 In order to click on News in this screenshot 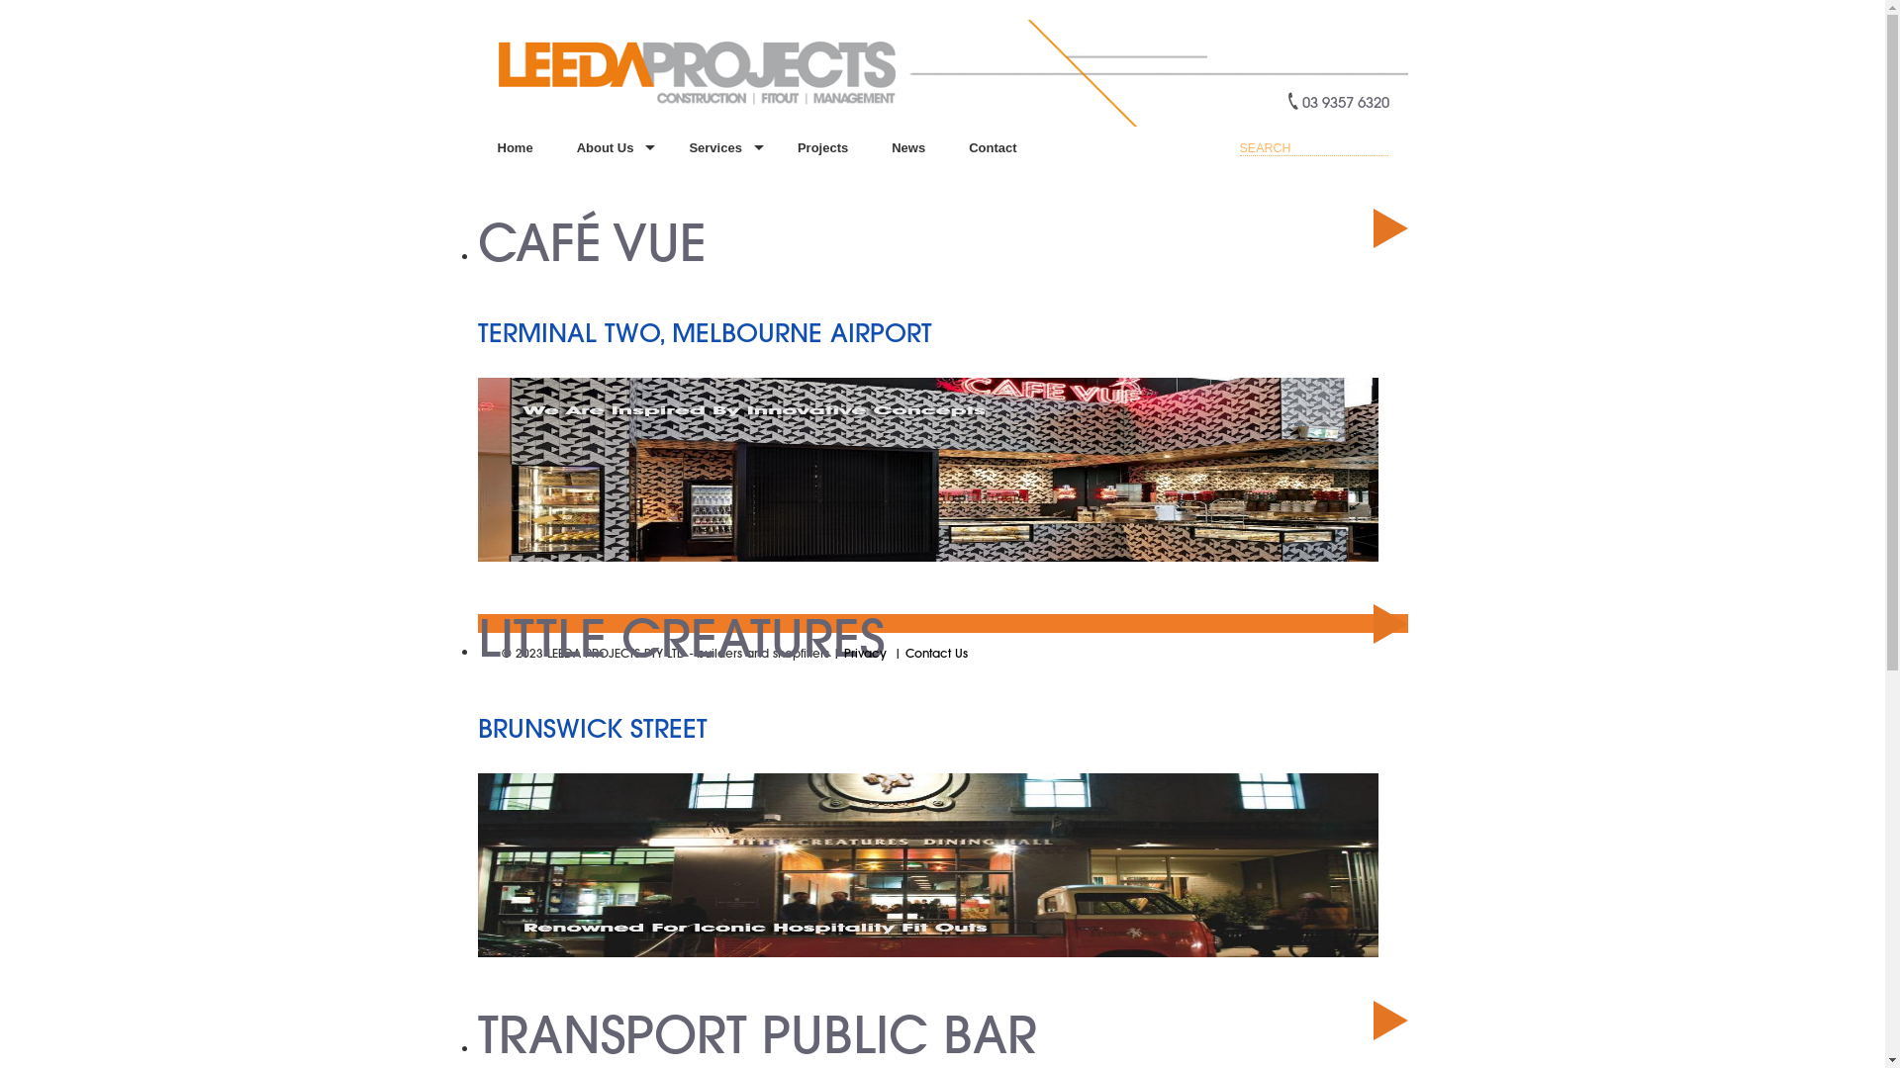, I will do `click(908, 148)`.